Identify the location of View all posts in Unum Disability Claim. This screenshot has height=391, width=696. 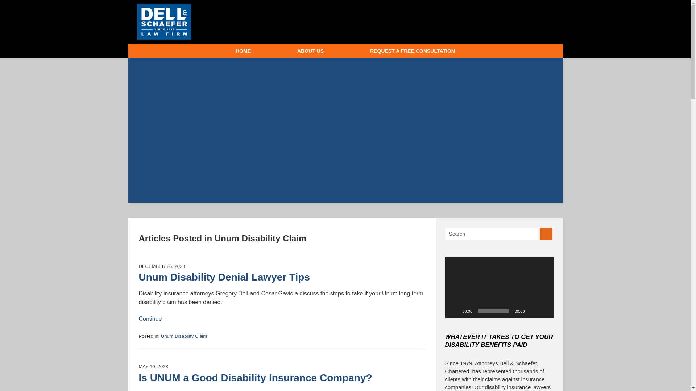
(183, 336).